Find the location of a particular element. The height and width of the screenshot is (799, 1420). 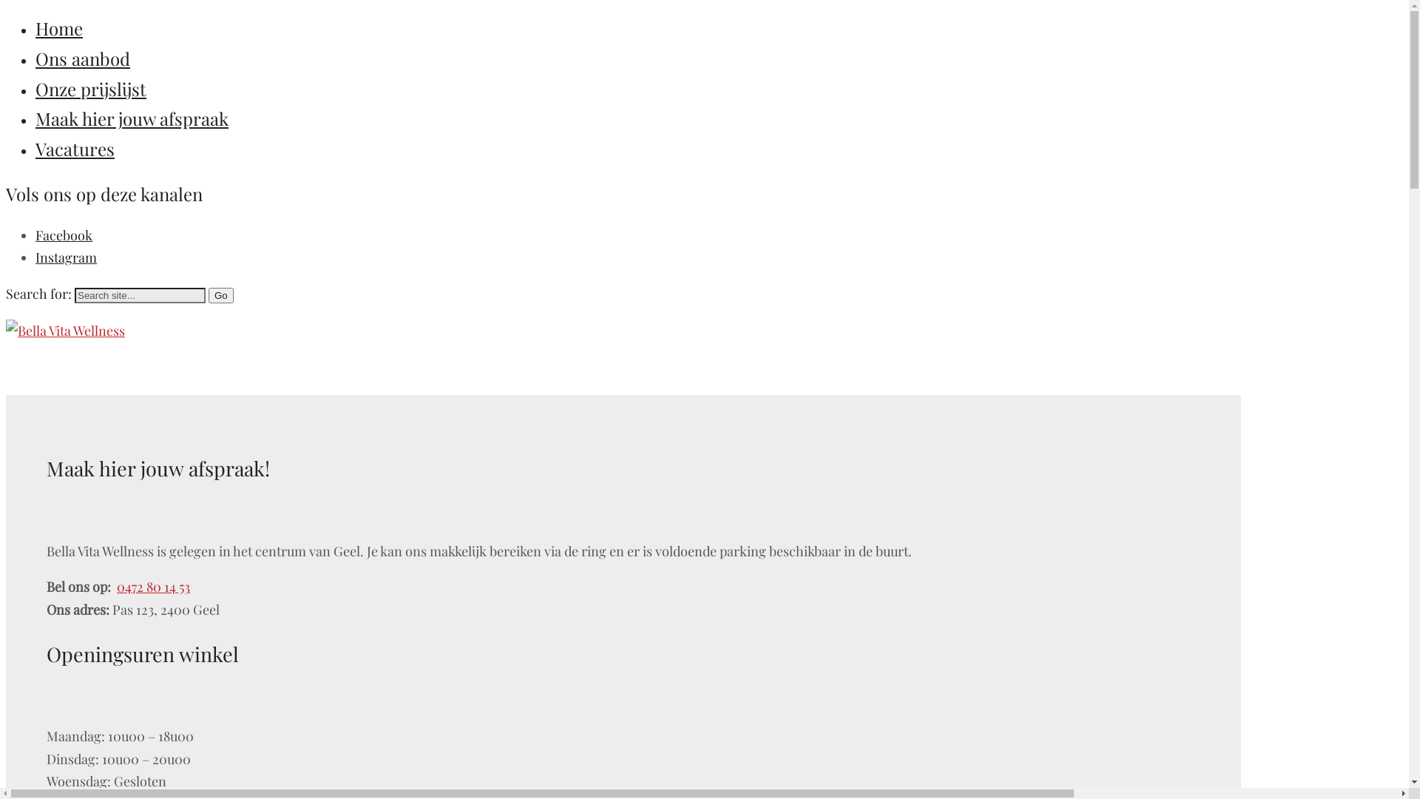

Vacatures is located at coordinates (75, 149).